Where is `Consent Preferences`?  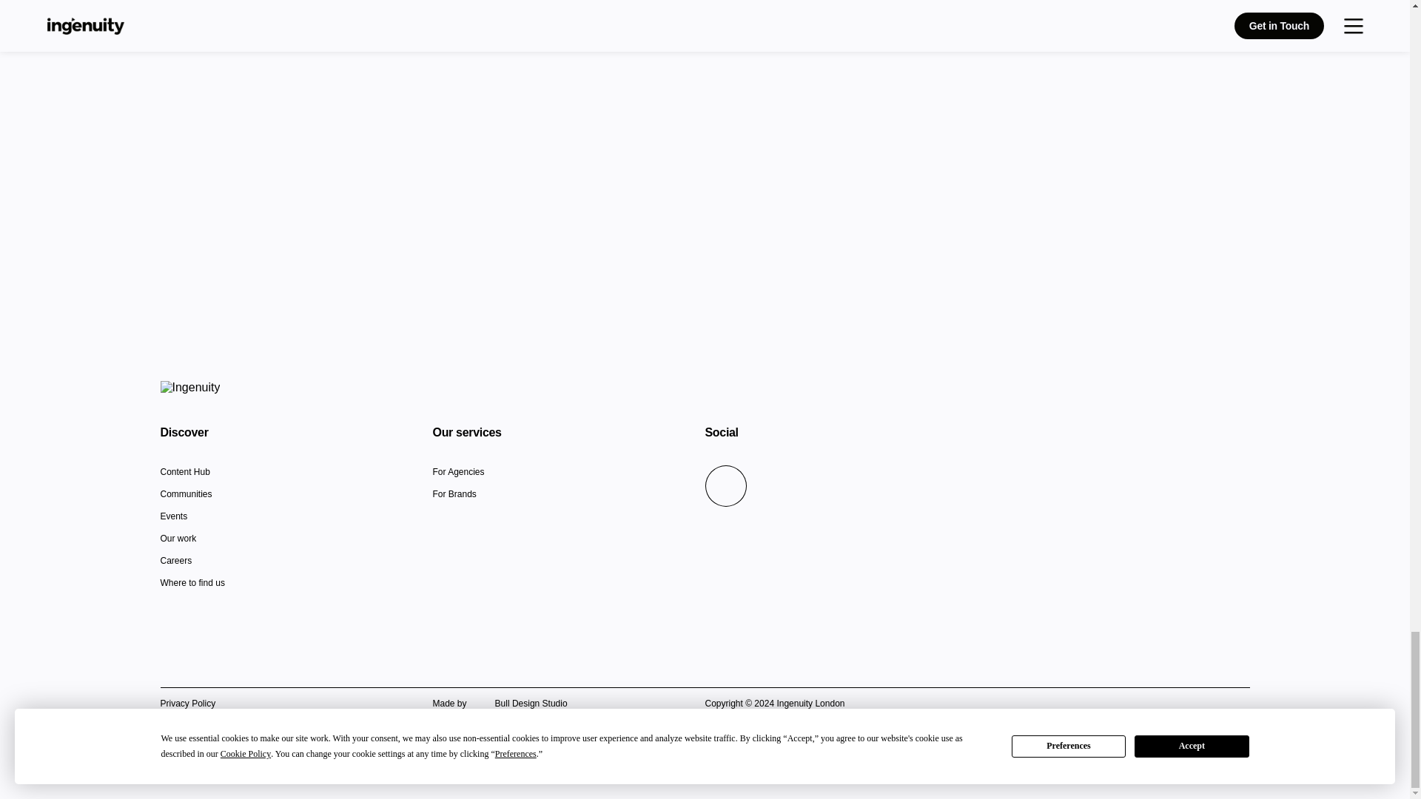
Consent Preferences is located at coordinates (201, 747).